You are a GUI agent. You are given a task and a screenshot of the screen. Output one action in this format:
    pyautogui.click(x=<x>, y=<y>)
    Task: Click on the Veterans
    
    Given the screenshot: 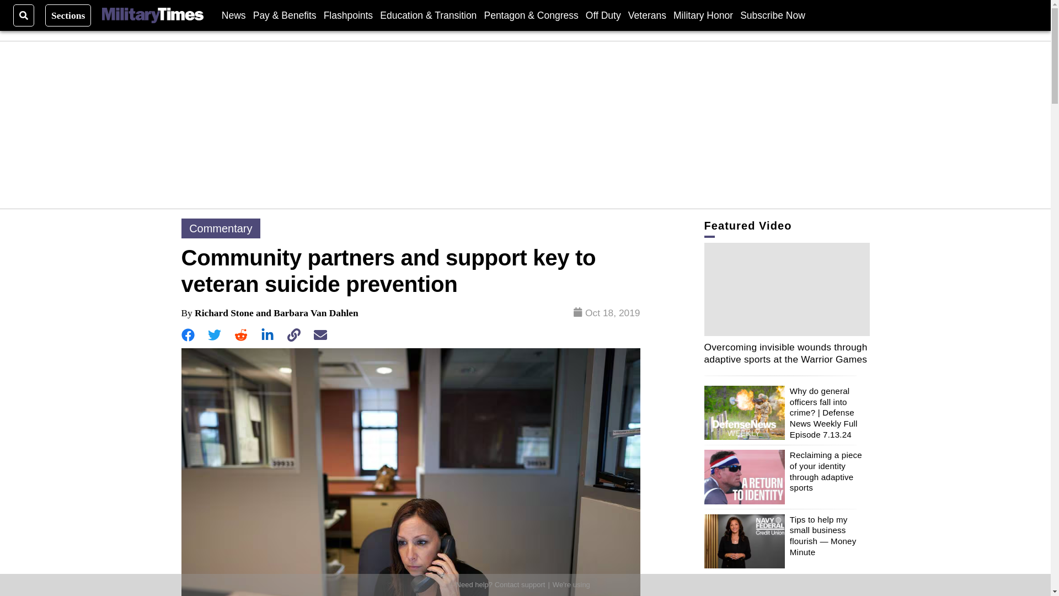 What is the action you would take?
    pyautogui.click(x=646, y=15)
    